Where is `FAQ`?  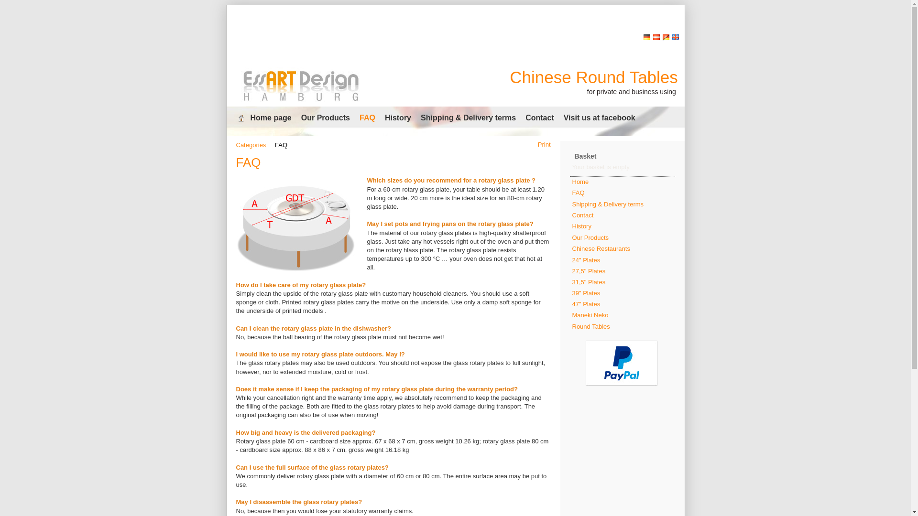
FAQ is located at coordinates (369, 118).